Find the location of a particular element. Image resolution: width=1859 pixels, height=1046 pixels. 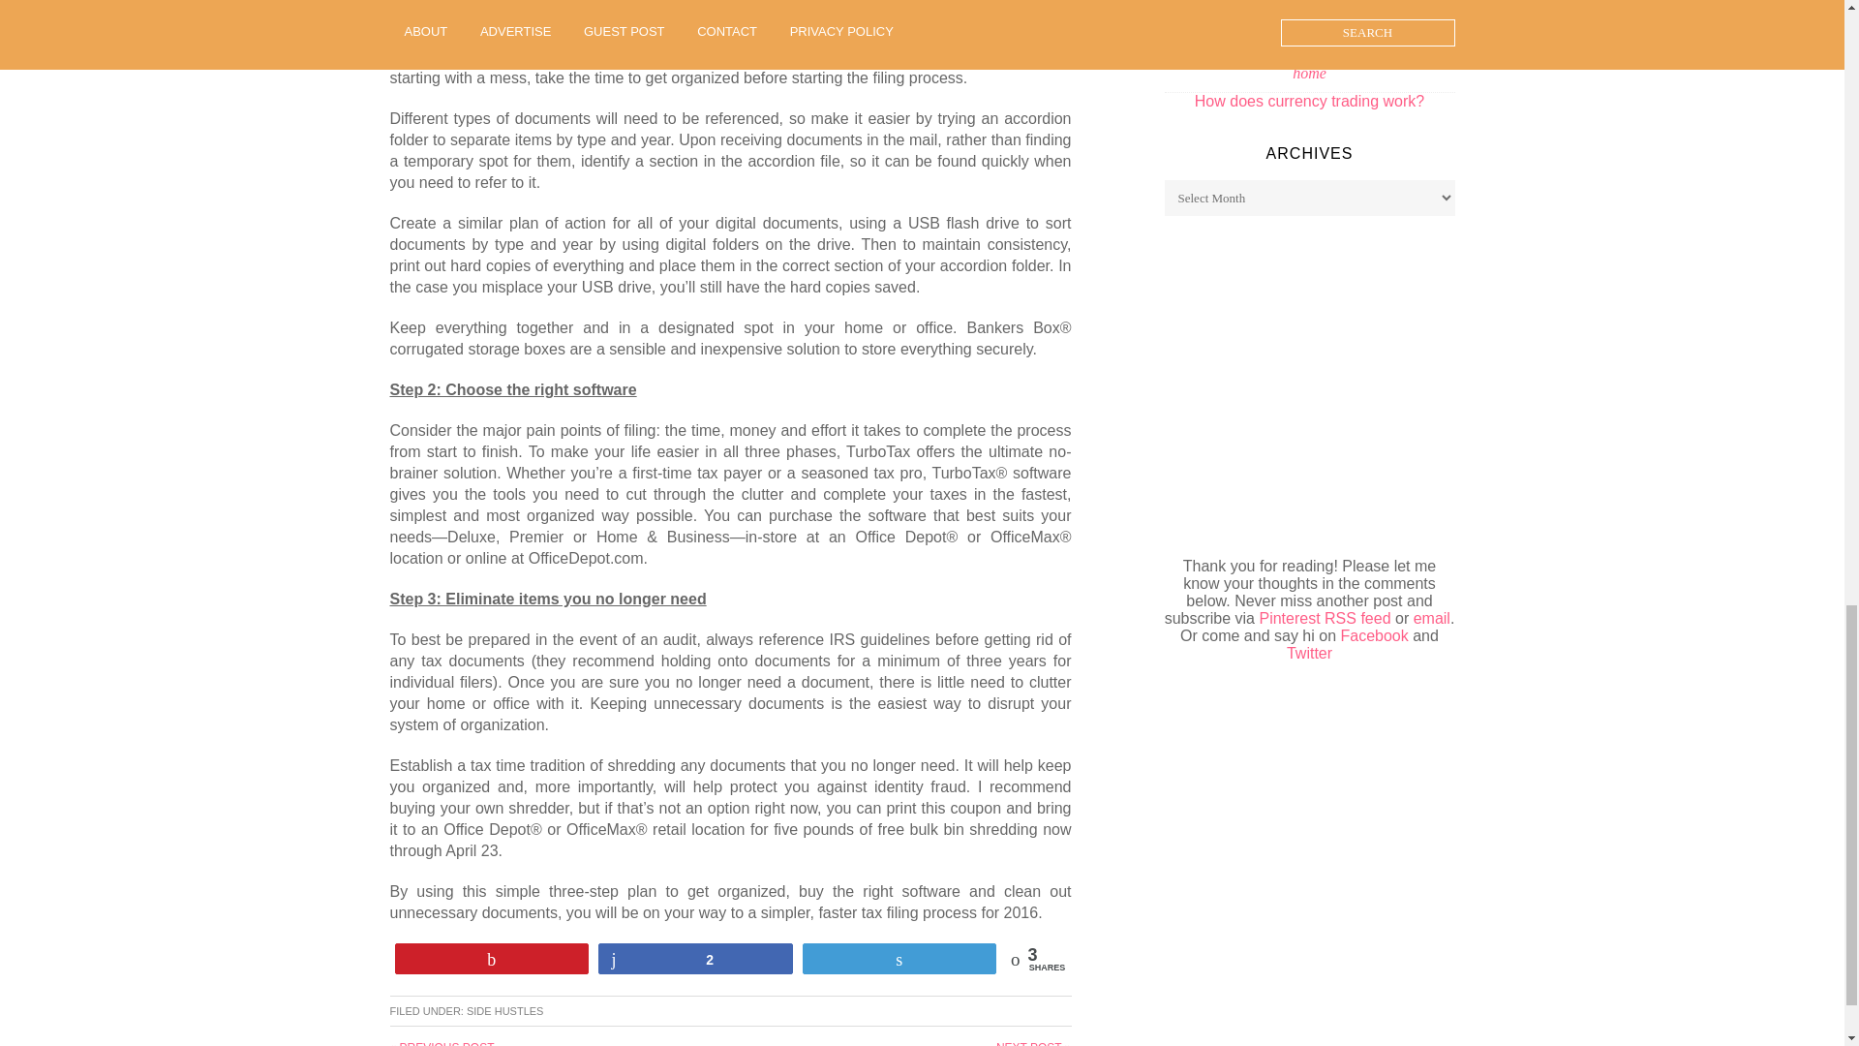

Pinterest is located at coordinates (1289, 618).